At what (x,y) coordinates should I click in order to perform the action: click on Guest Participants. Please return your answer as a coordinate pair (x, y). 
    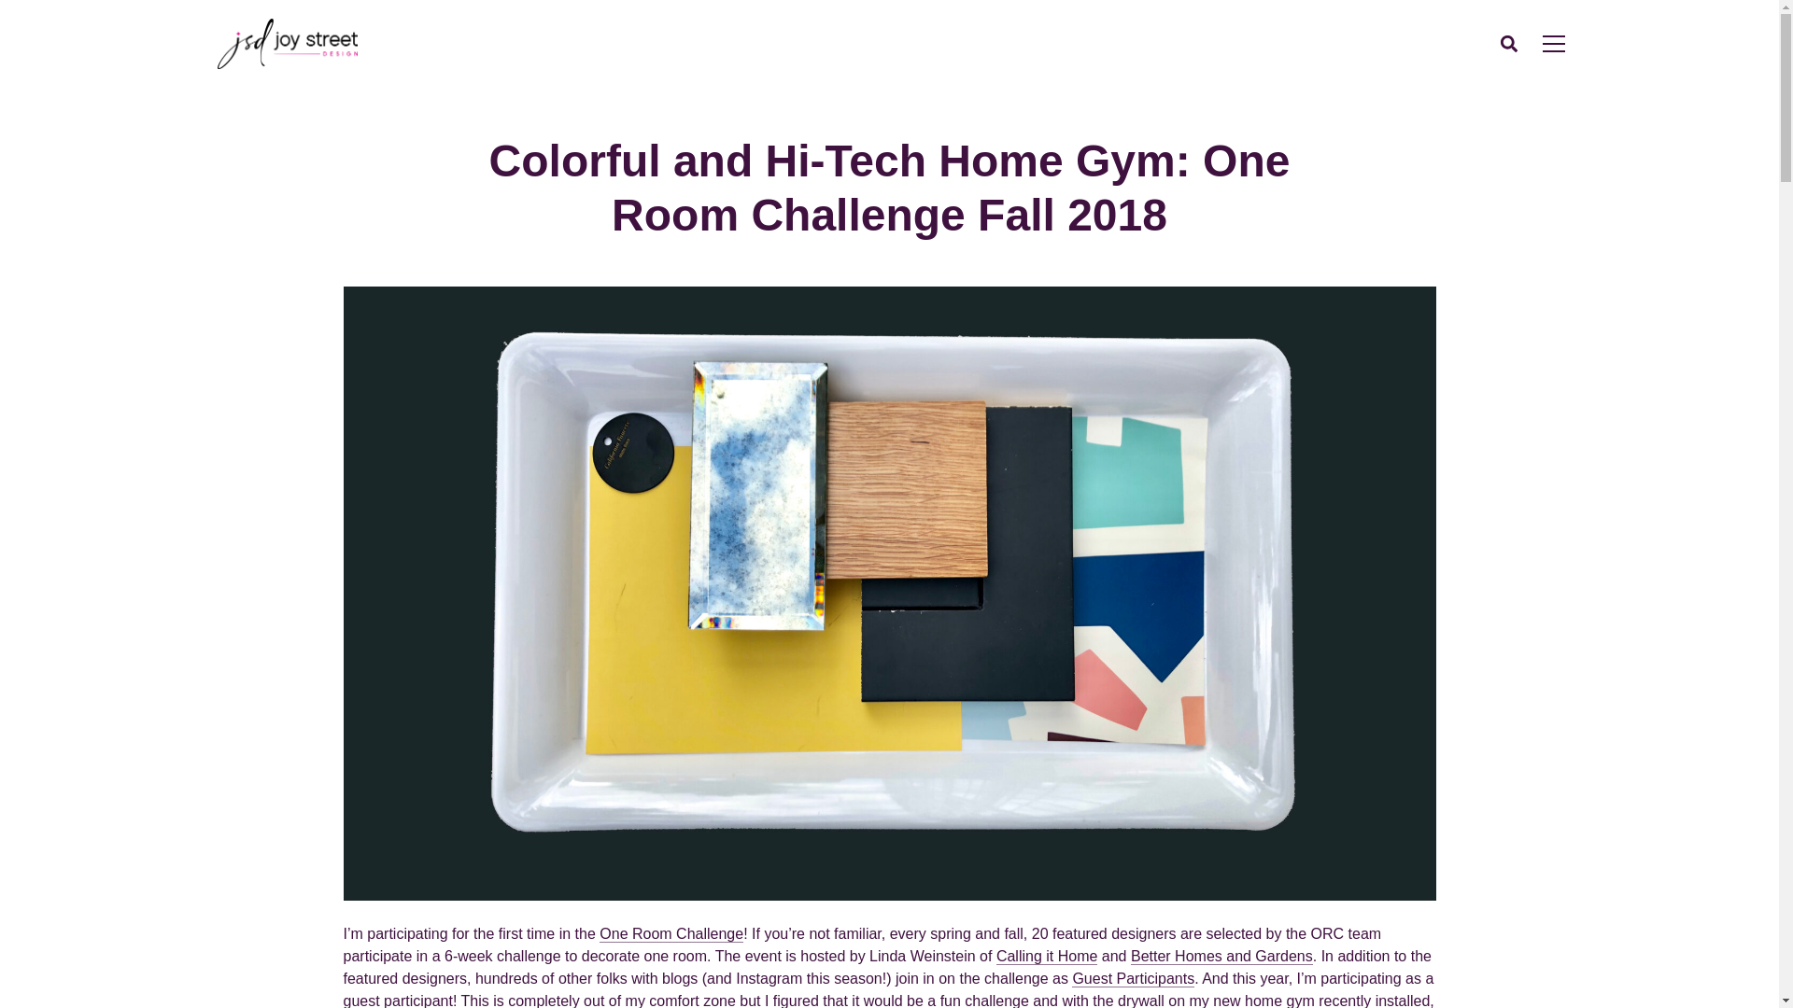
    Looking at the image, I should click on (1133, 979).